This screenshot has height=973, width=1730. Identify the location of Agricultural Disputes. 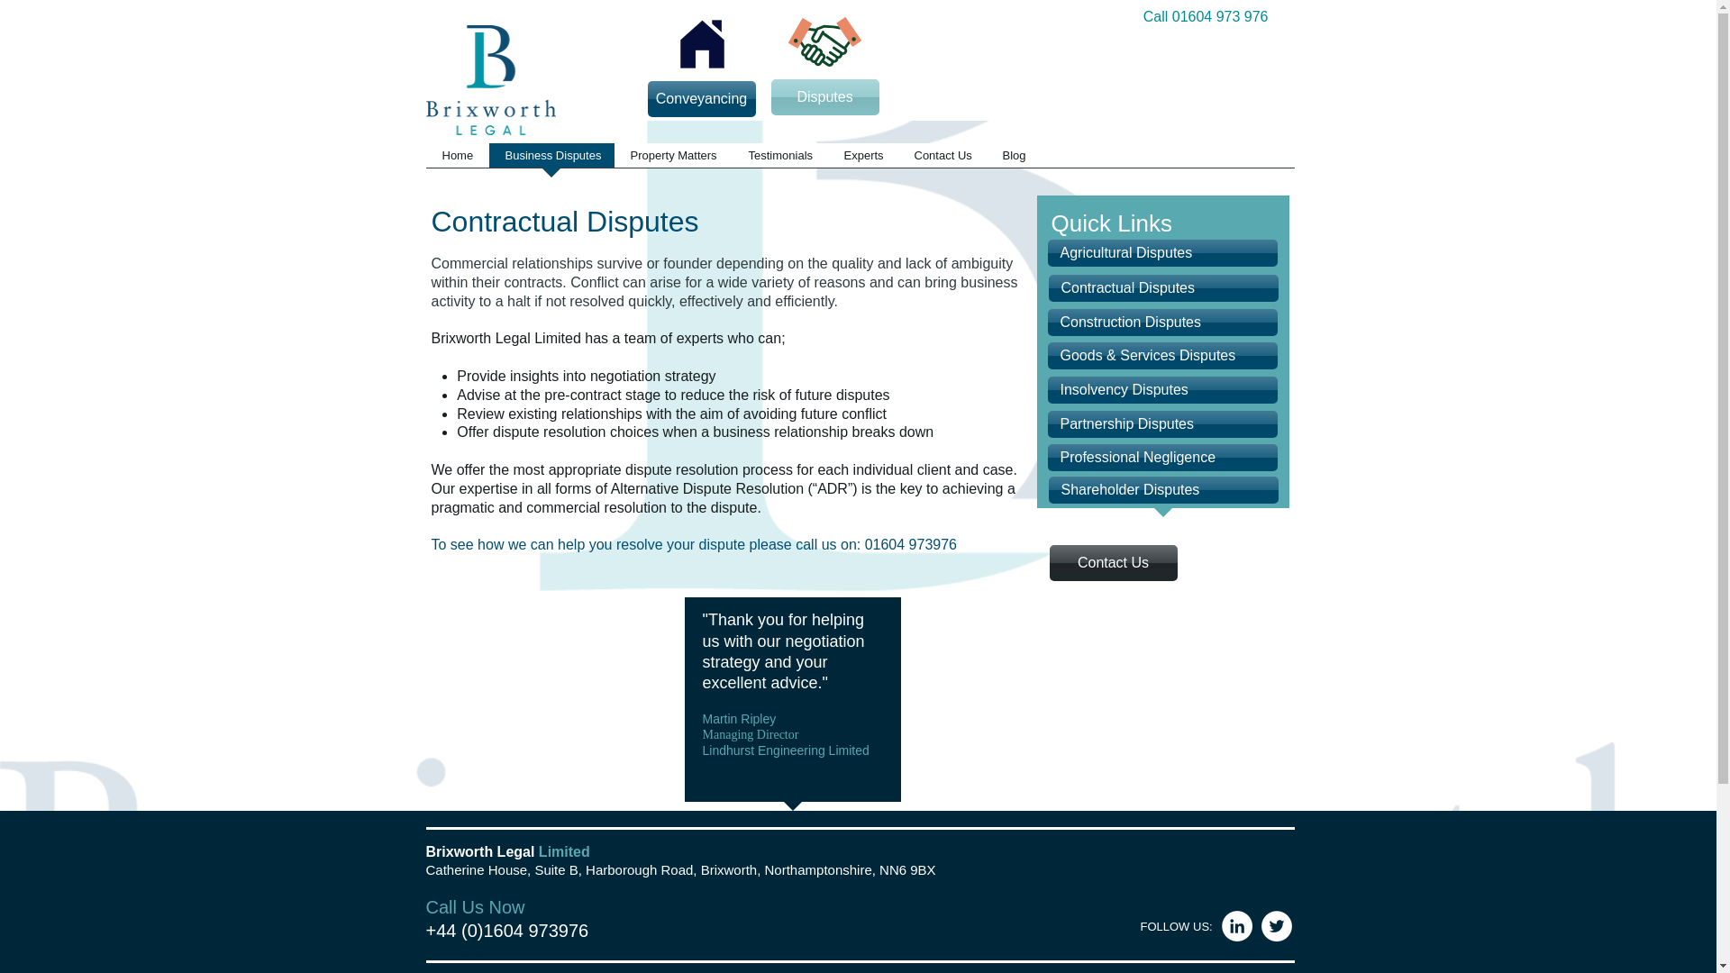
(1161, 252).